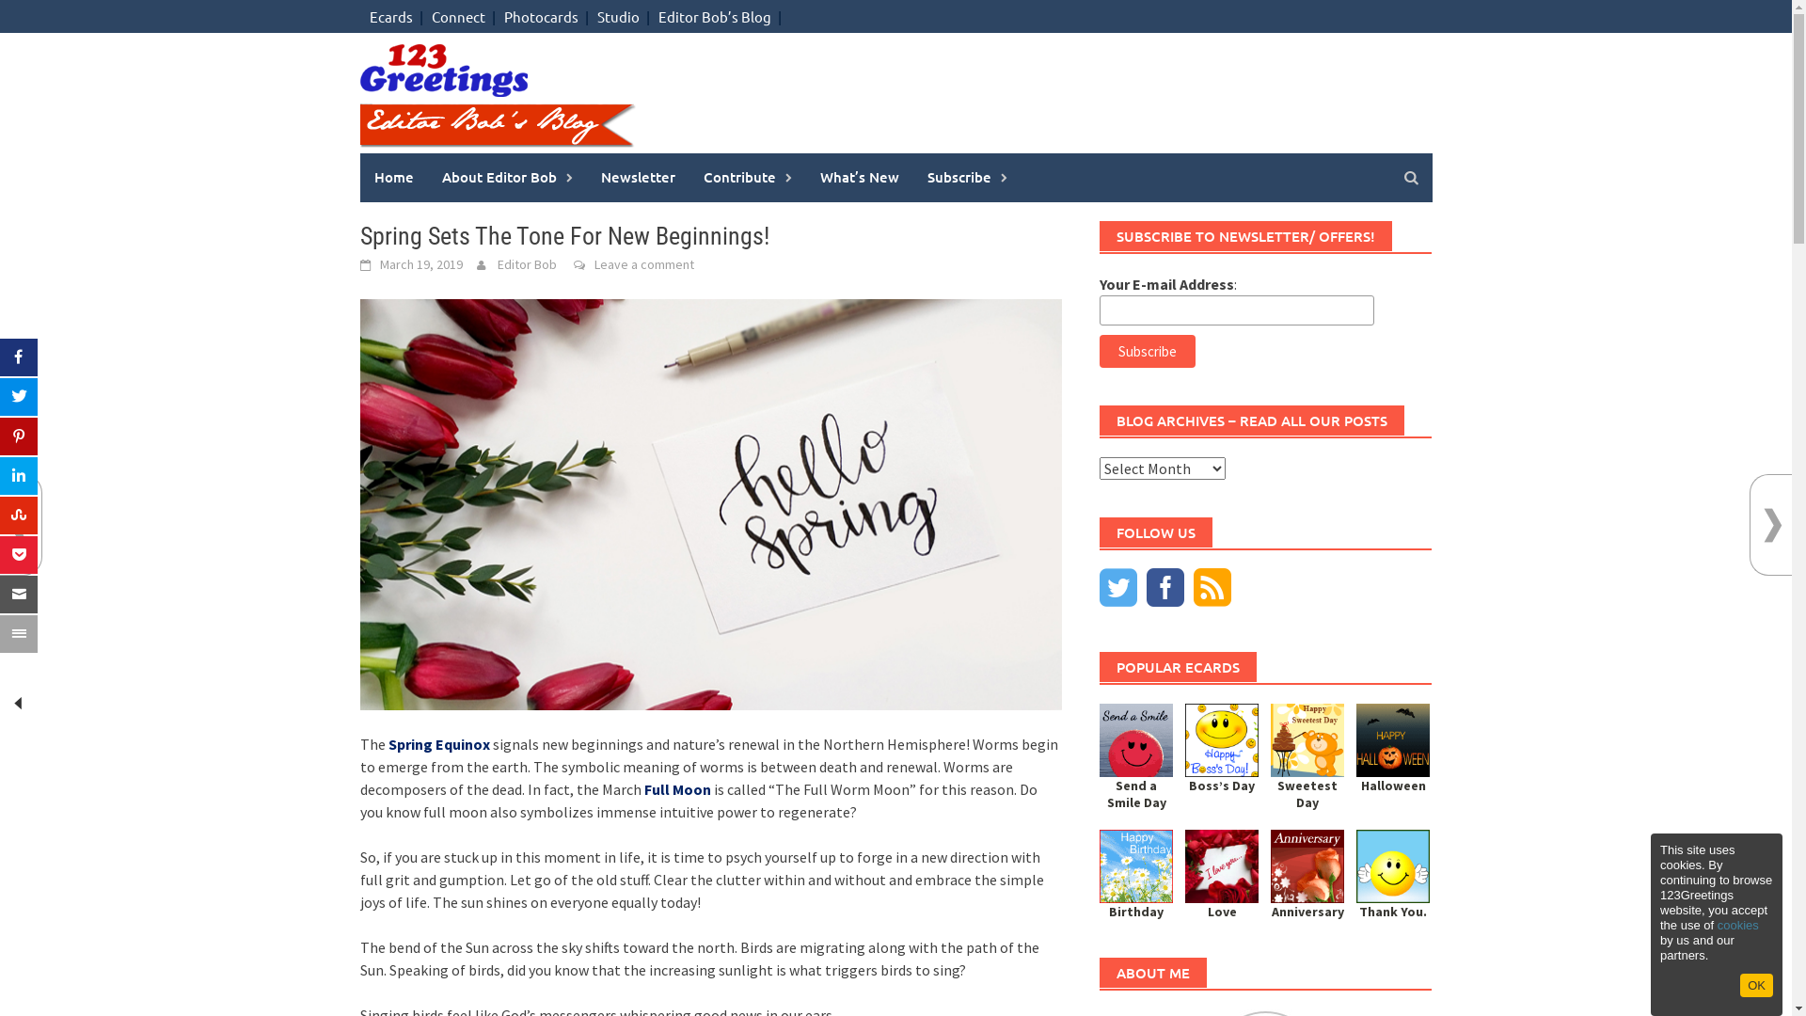 This screenshot has height=1016, width=1806. I want to click on About Editor Bob, so click(506, 178).